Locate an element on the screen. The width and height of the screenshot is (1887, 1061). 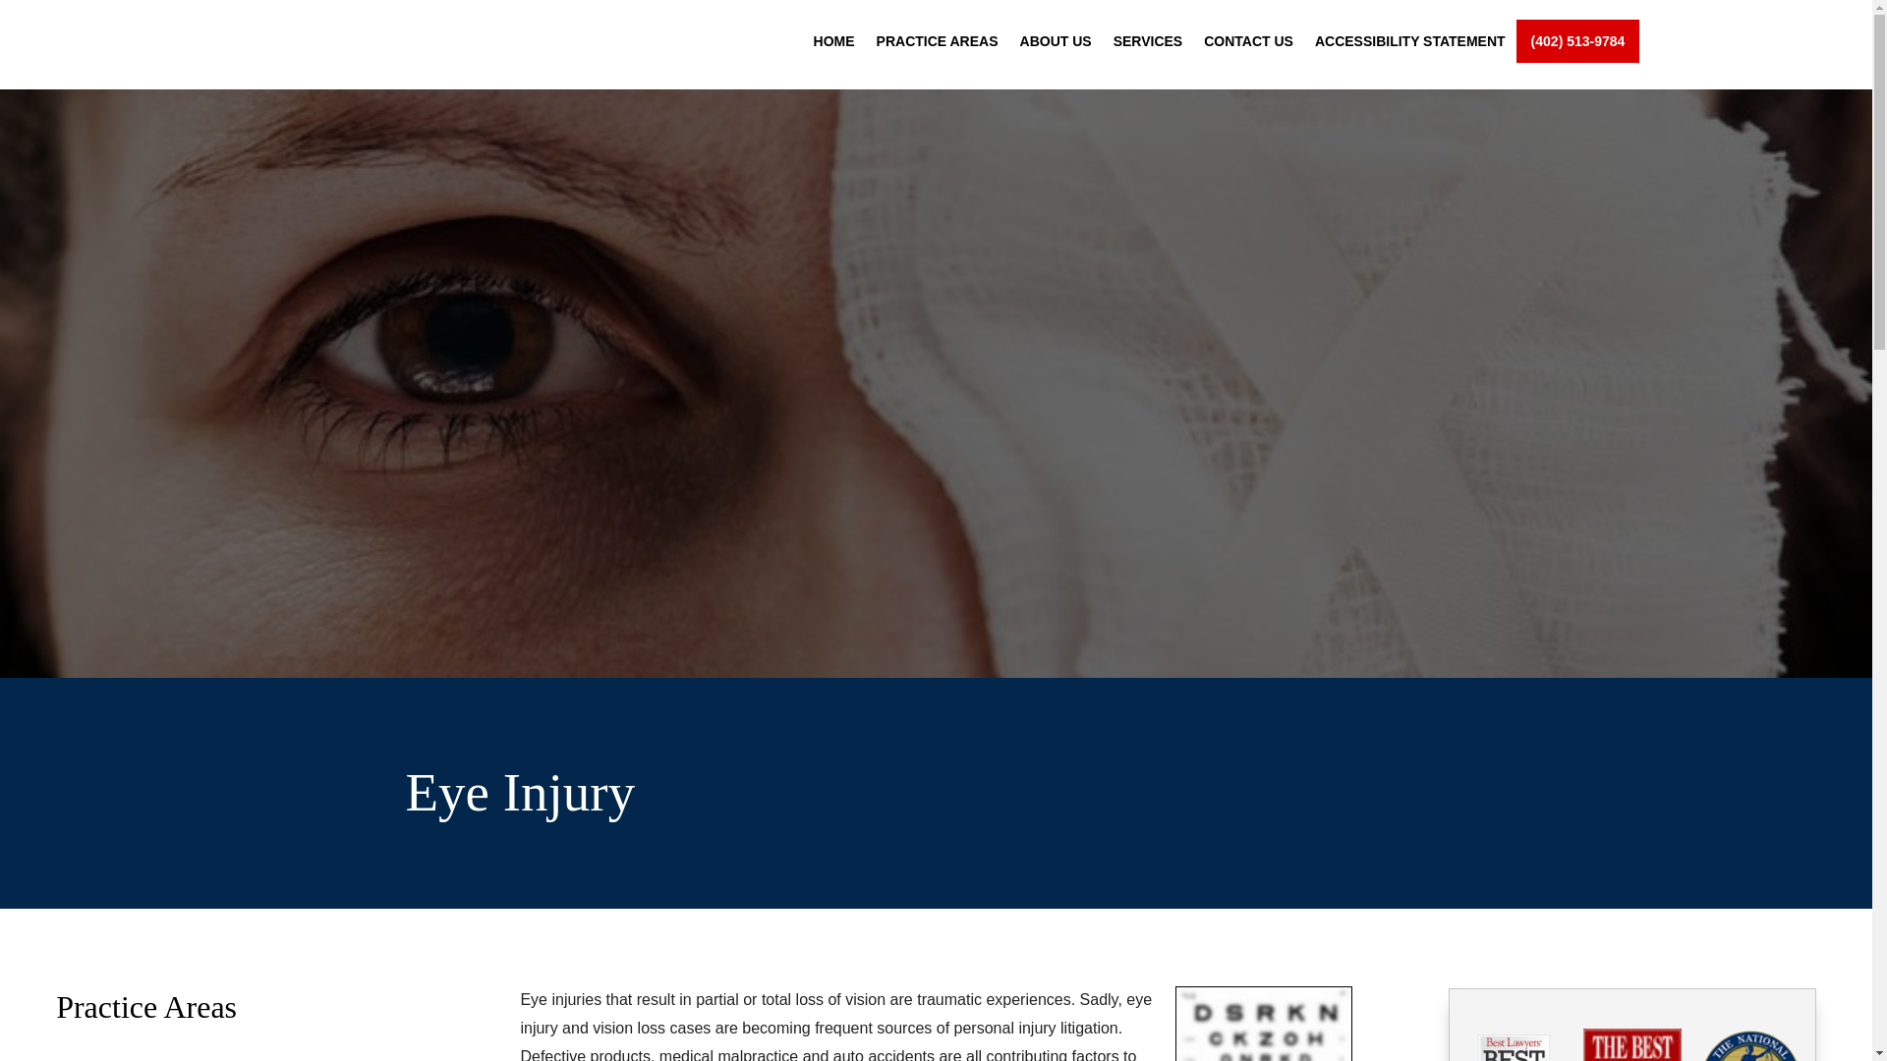
PRACTICE AREAS is located at coordinates (938, 47).